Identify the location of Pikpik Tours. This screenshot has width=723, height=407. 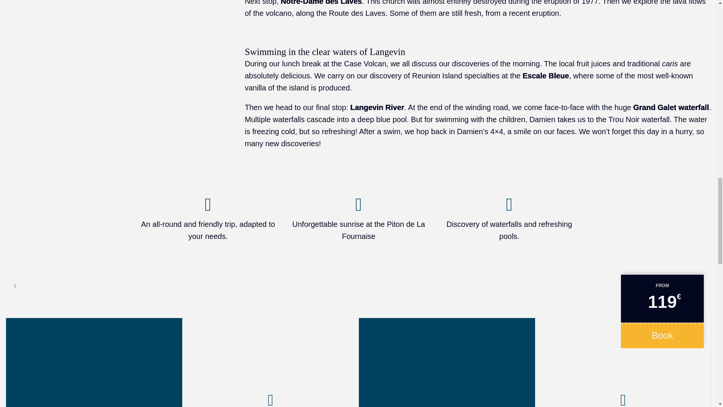
(447, 363).